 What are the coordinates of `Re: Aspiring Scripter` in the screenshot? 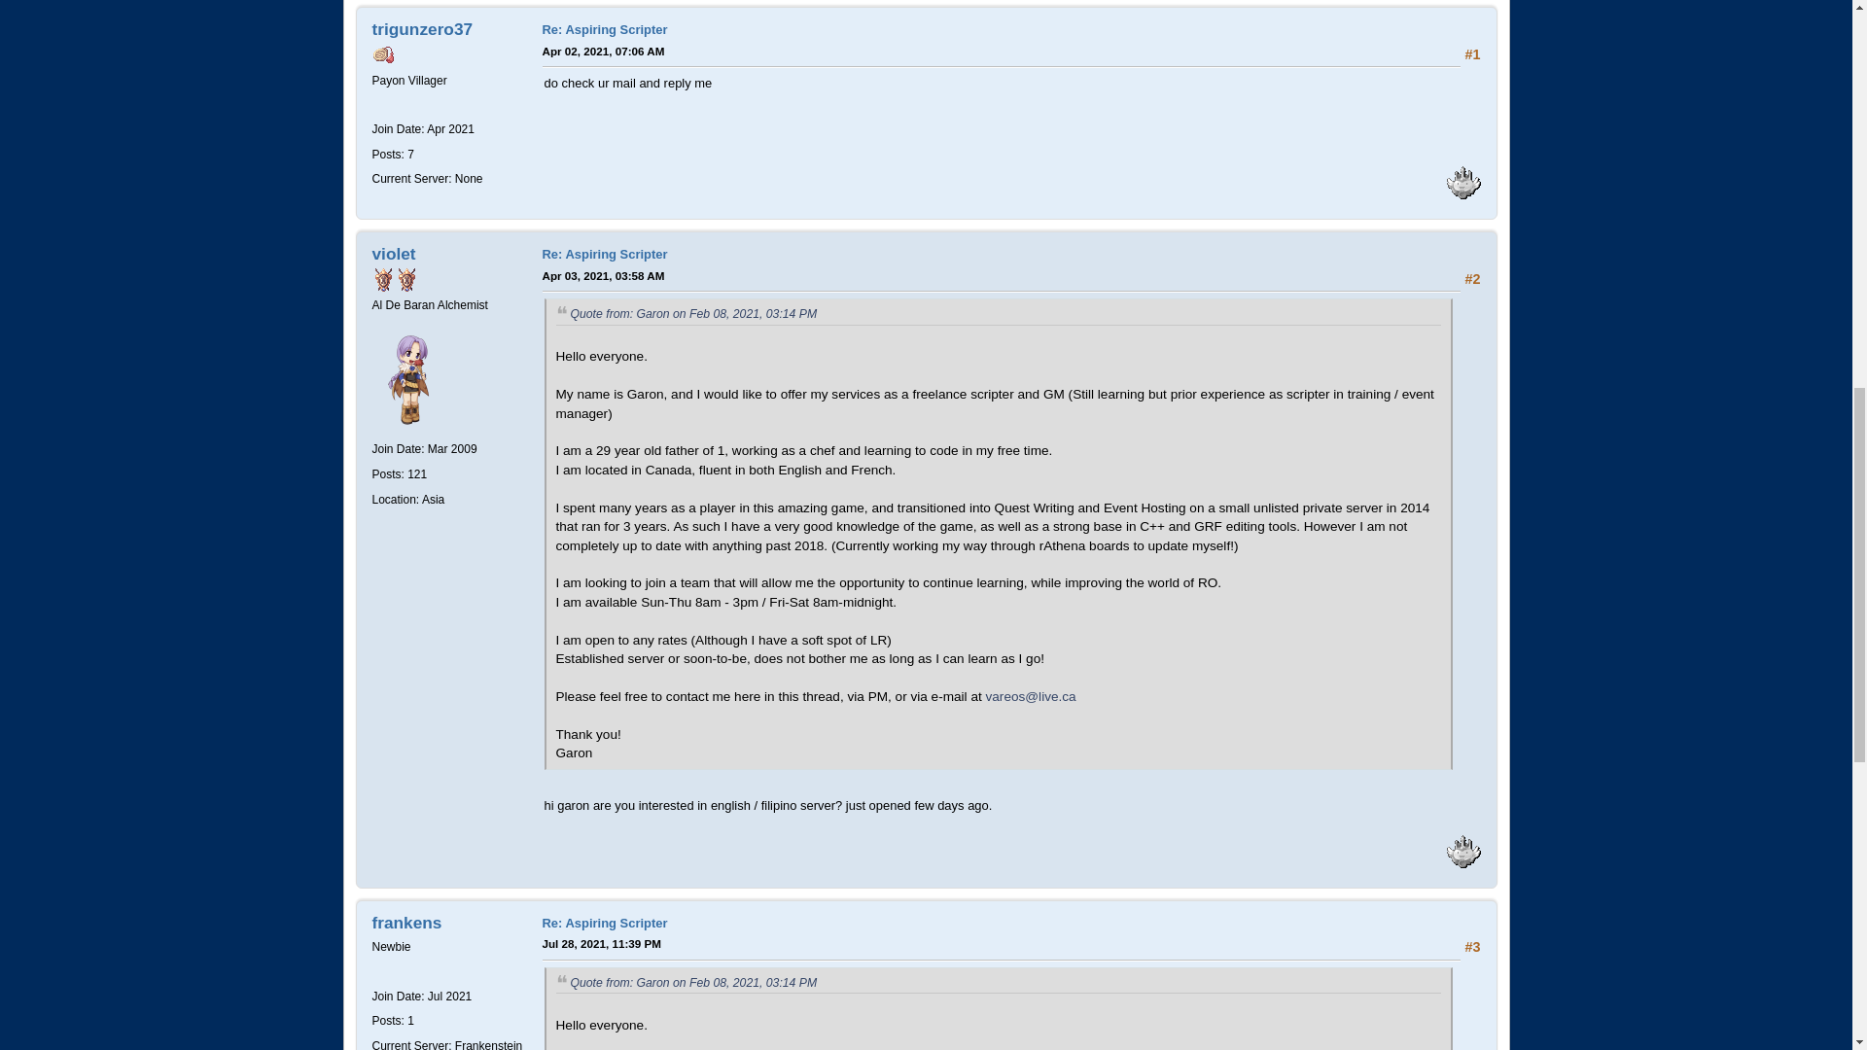 It's located at (605, 29).